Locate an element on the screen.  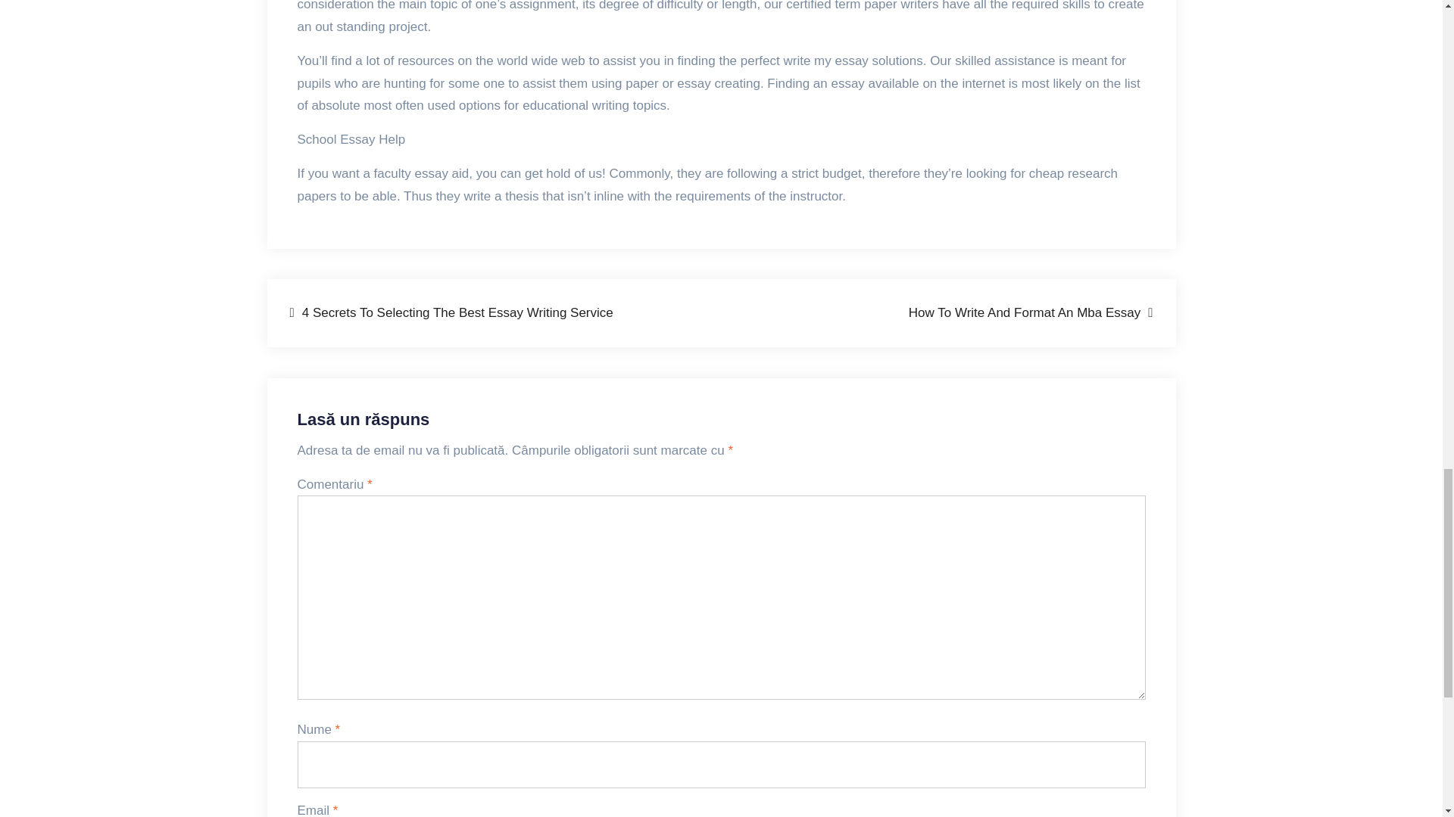
How To Write And Format An Mba Essay is located at coordinates (1031, 312).